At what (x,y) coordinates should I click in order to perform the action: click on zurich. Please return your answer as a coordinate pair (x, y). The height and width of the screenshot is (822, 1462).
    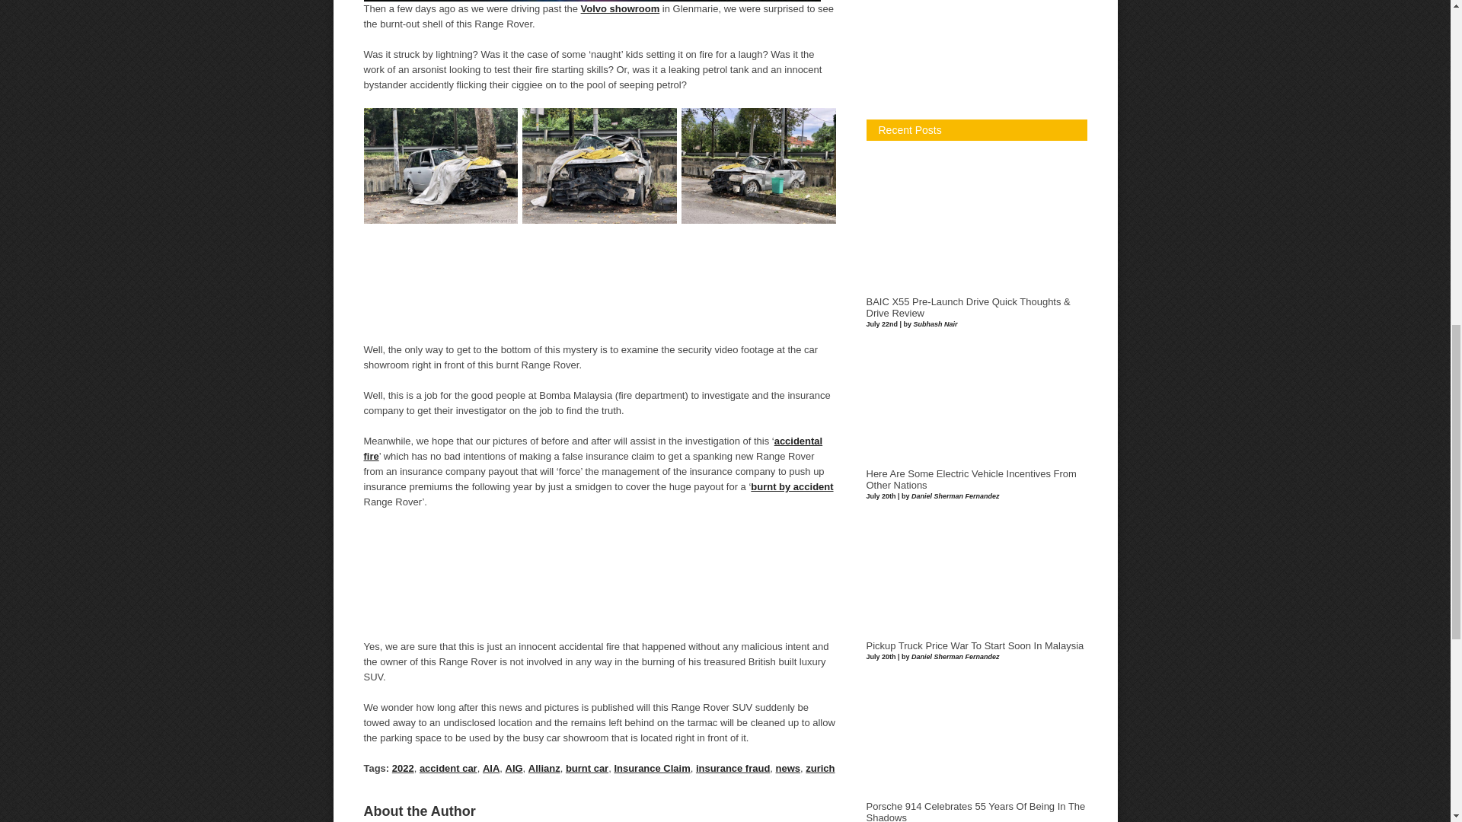
    Looking at the image, I should click on (819, 769).